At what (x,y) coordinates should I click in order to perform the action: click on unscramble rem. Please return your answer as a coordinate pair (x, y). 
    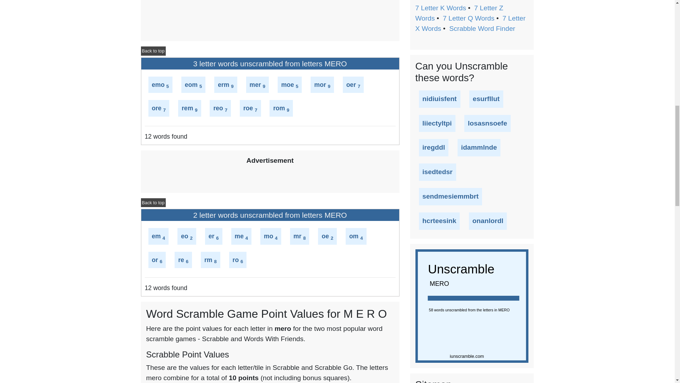
    Looking at the image, I should click on (187, 108).